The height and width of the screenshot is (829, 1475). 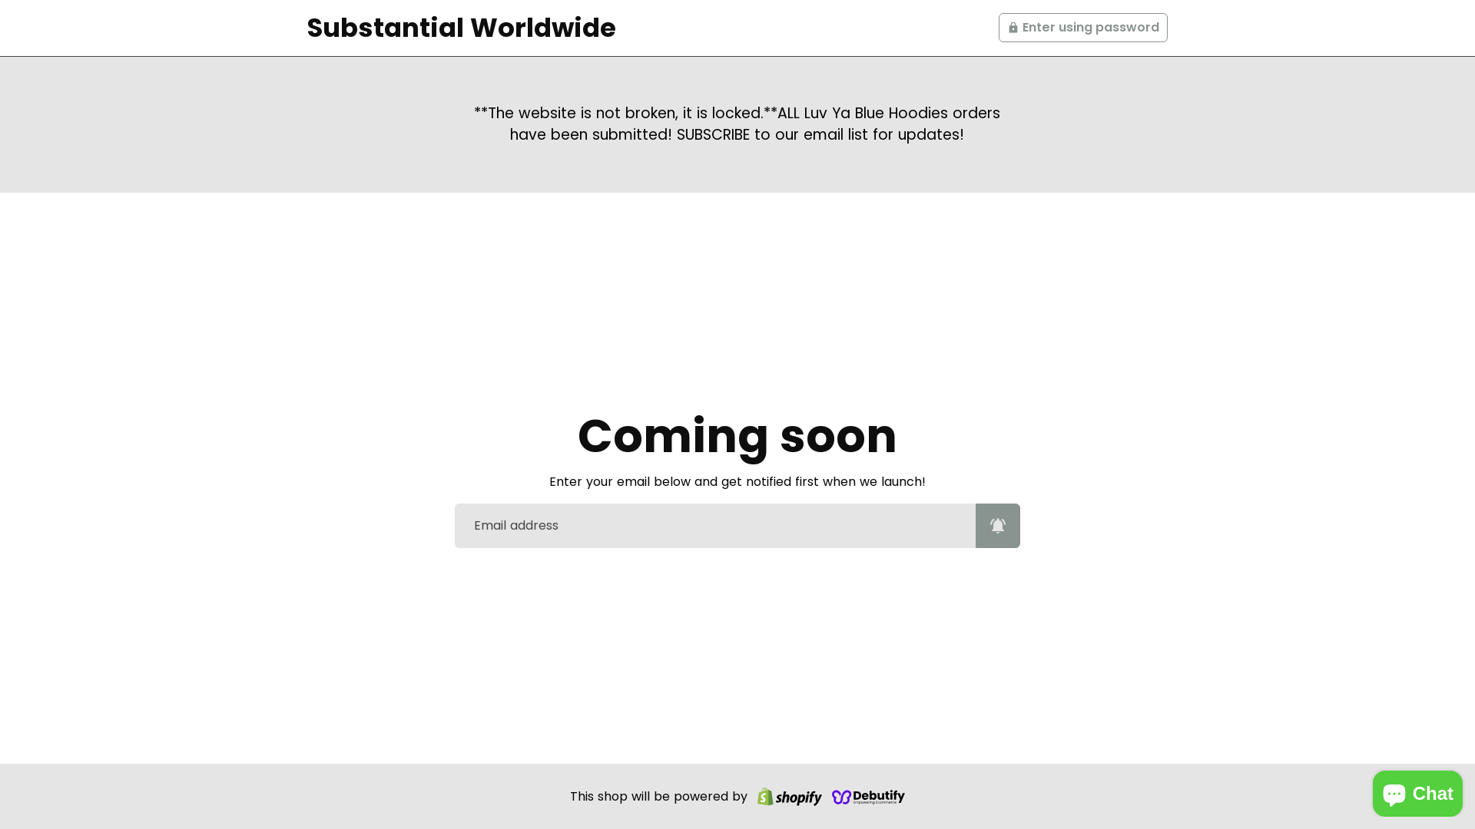 What do you see at coordinates (1083, 28) in the screenshot?
I see `lock Enter using password` at bounding box center [1083, 28].